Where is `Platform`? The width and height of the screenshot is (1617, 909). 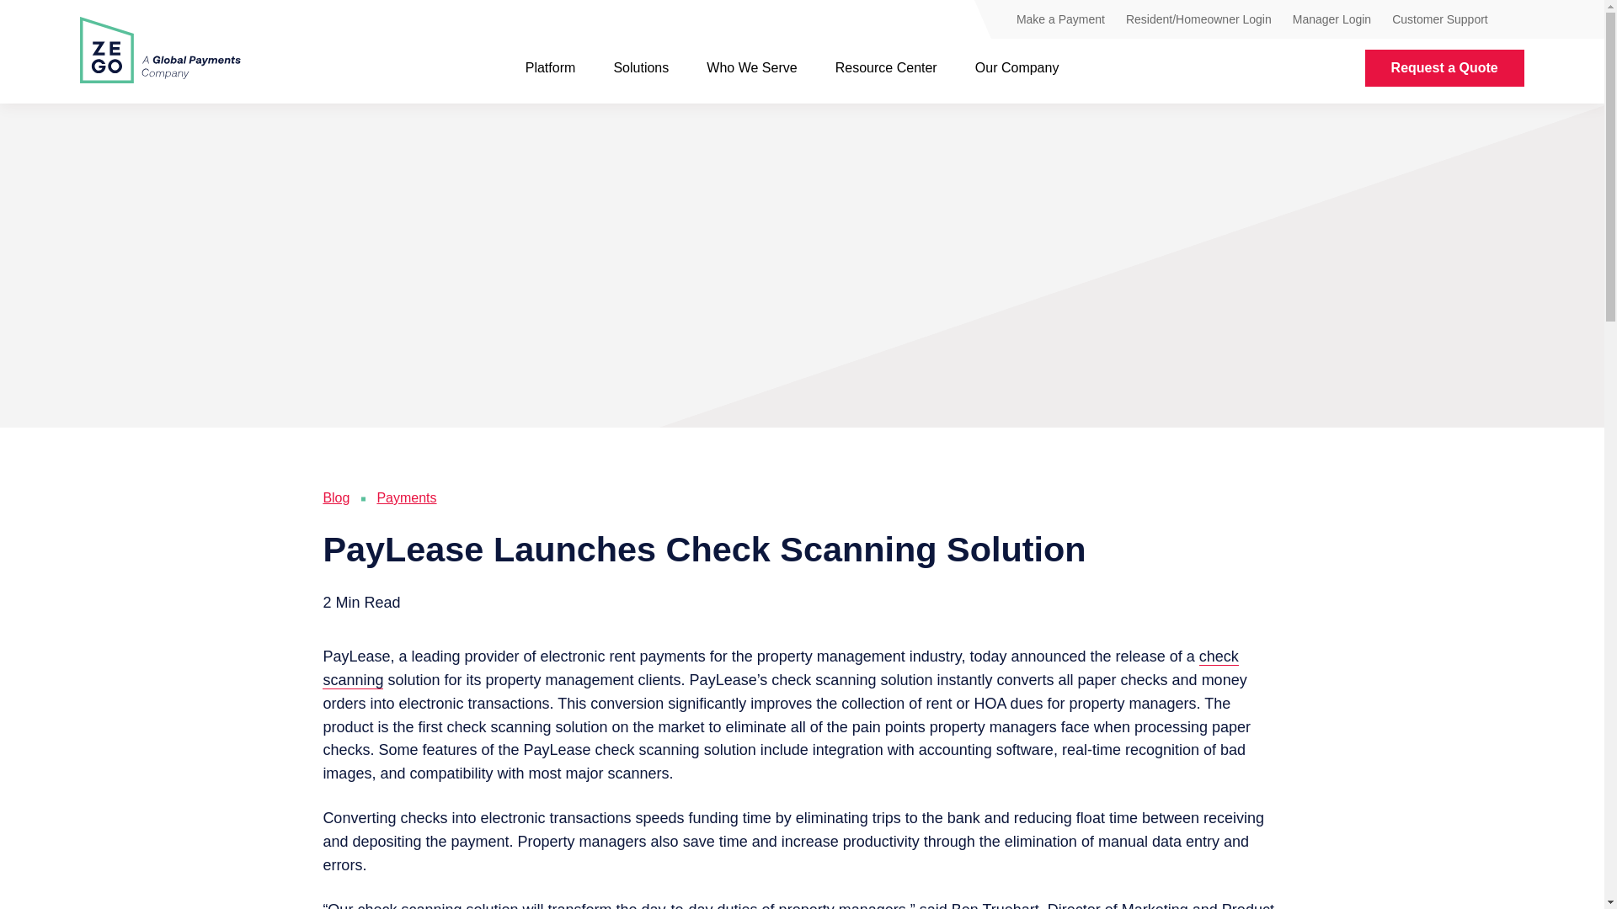
Platform is located at coordinates (551, 67).